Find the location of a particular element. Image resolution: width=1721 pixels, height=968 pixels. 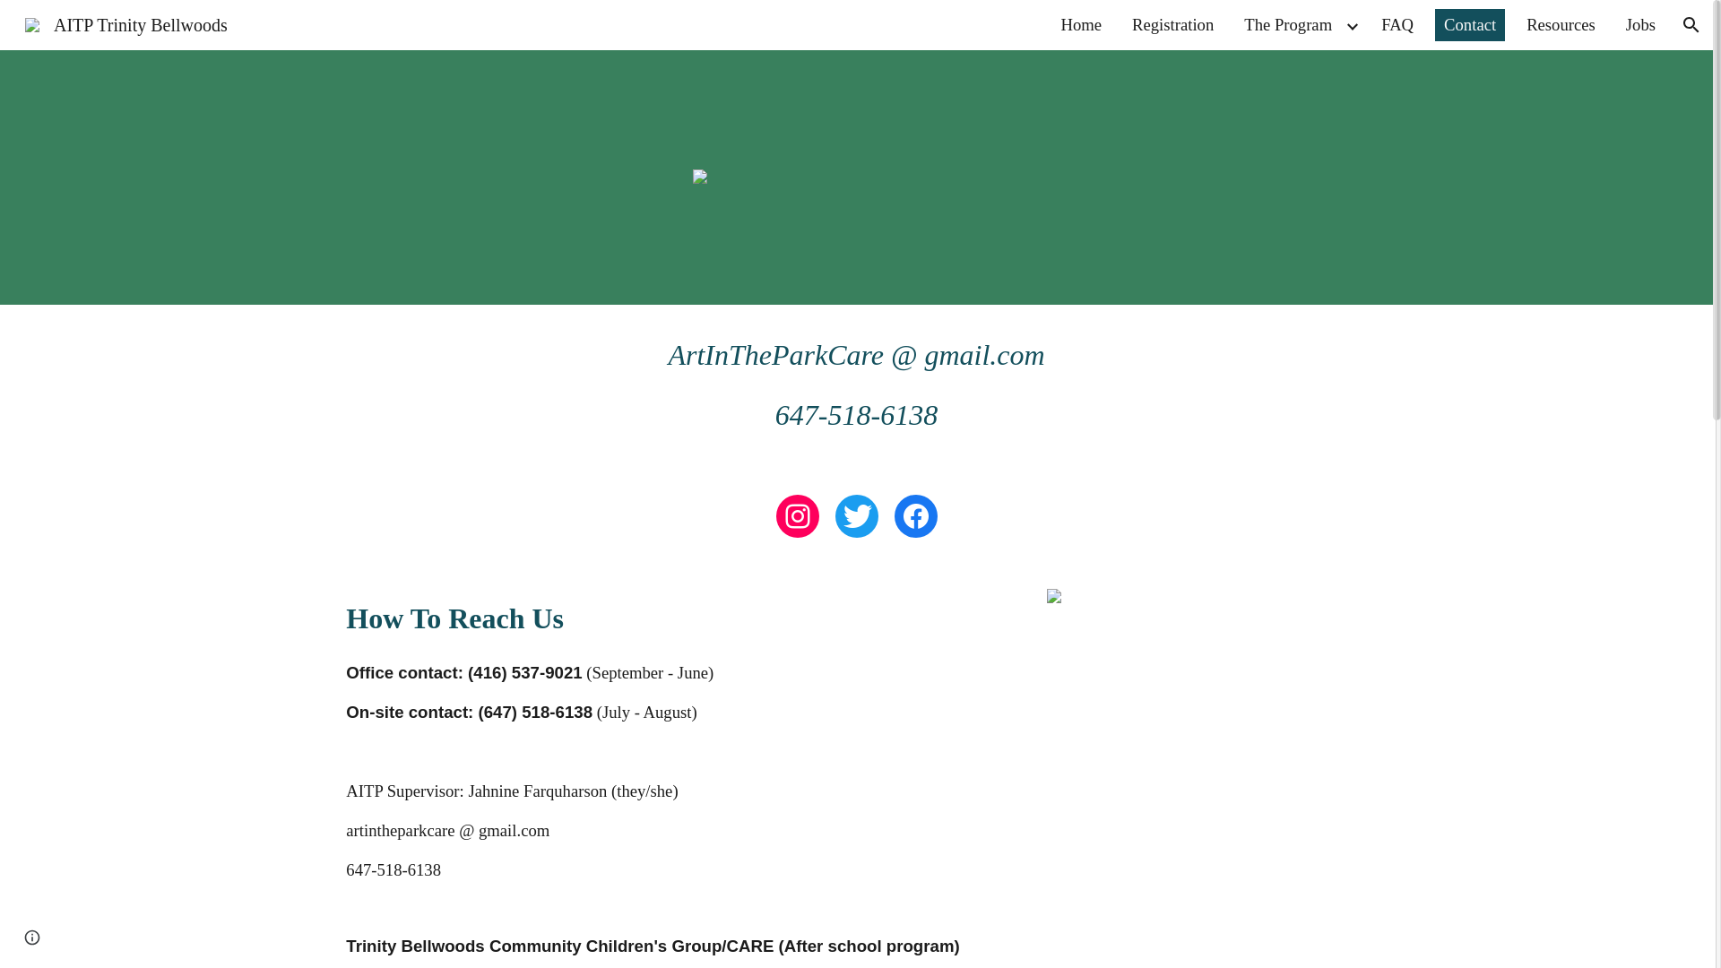

Contact is located at coordinates (1470, 25).